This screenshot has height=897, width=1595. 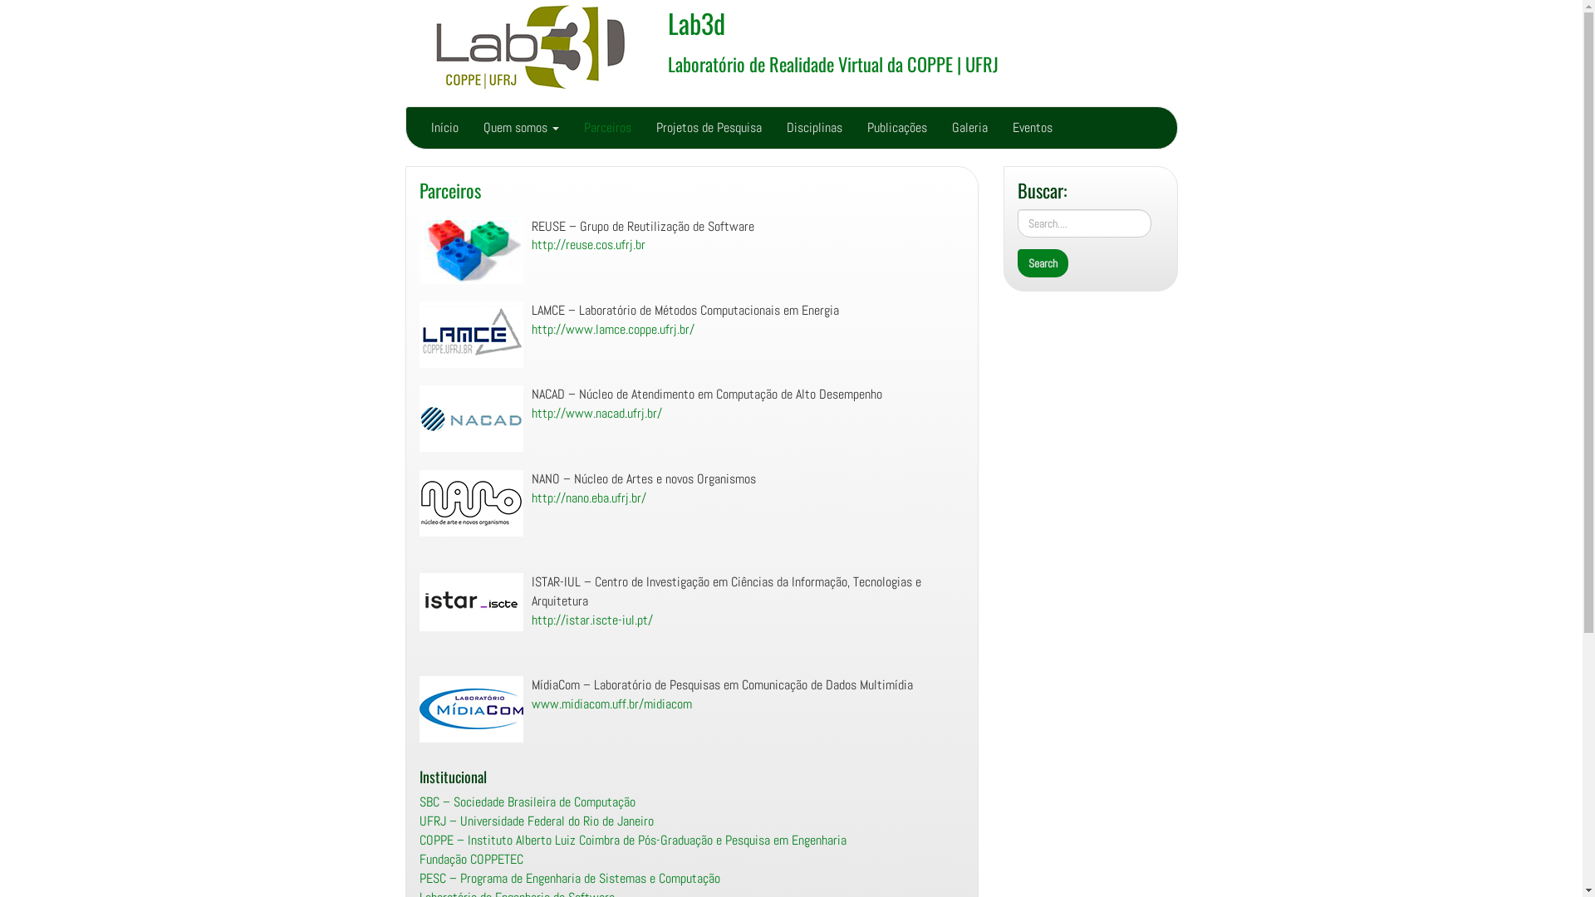 What do you see at coordinates (969, 128) in the screenshot?
I see `Galeria` at bounding box center [969, 128].